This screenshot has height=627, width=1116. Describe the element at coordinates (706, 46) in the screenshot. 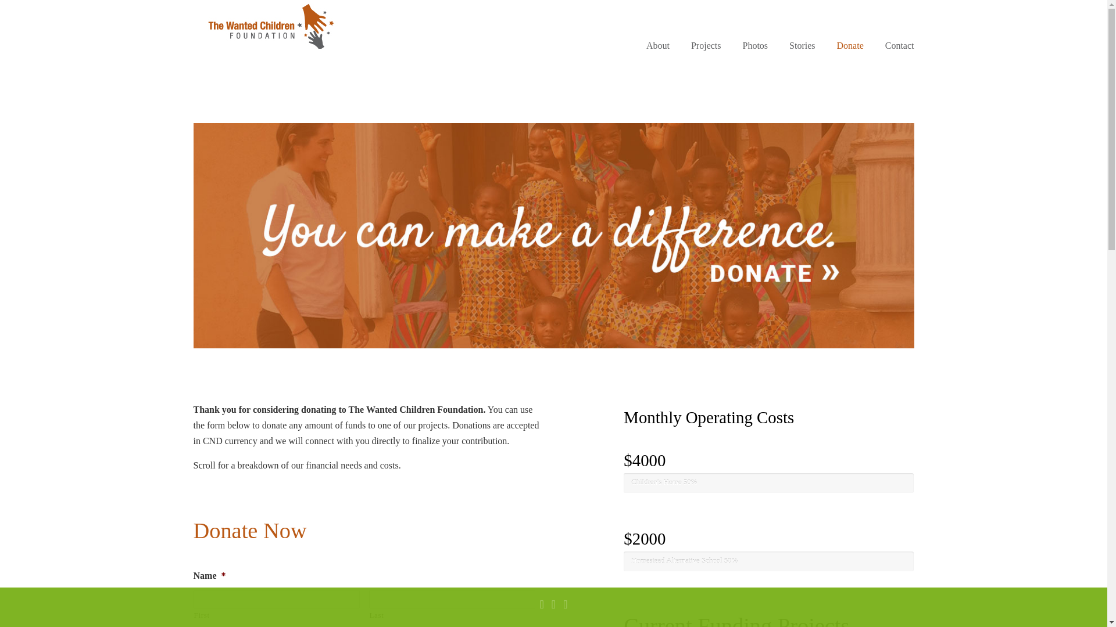

I see `Projects` at that location.